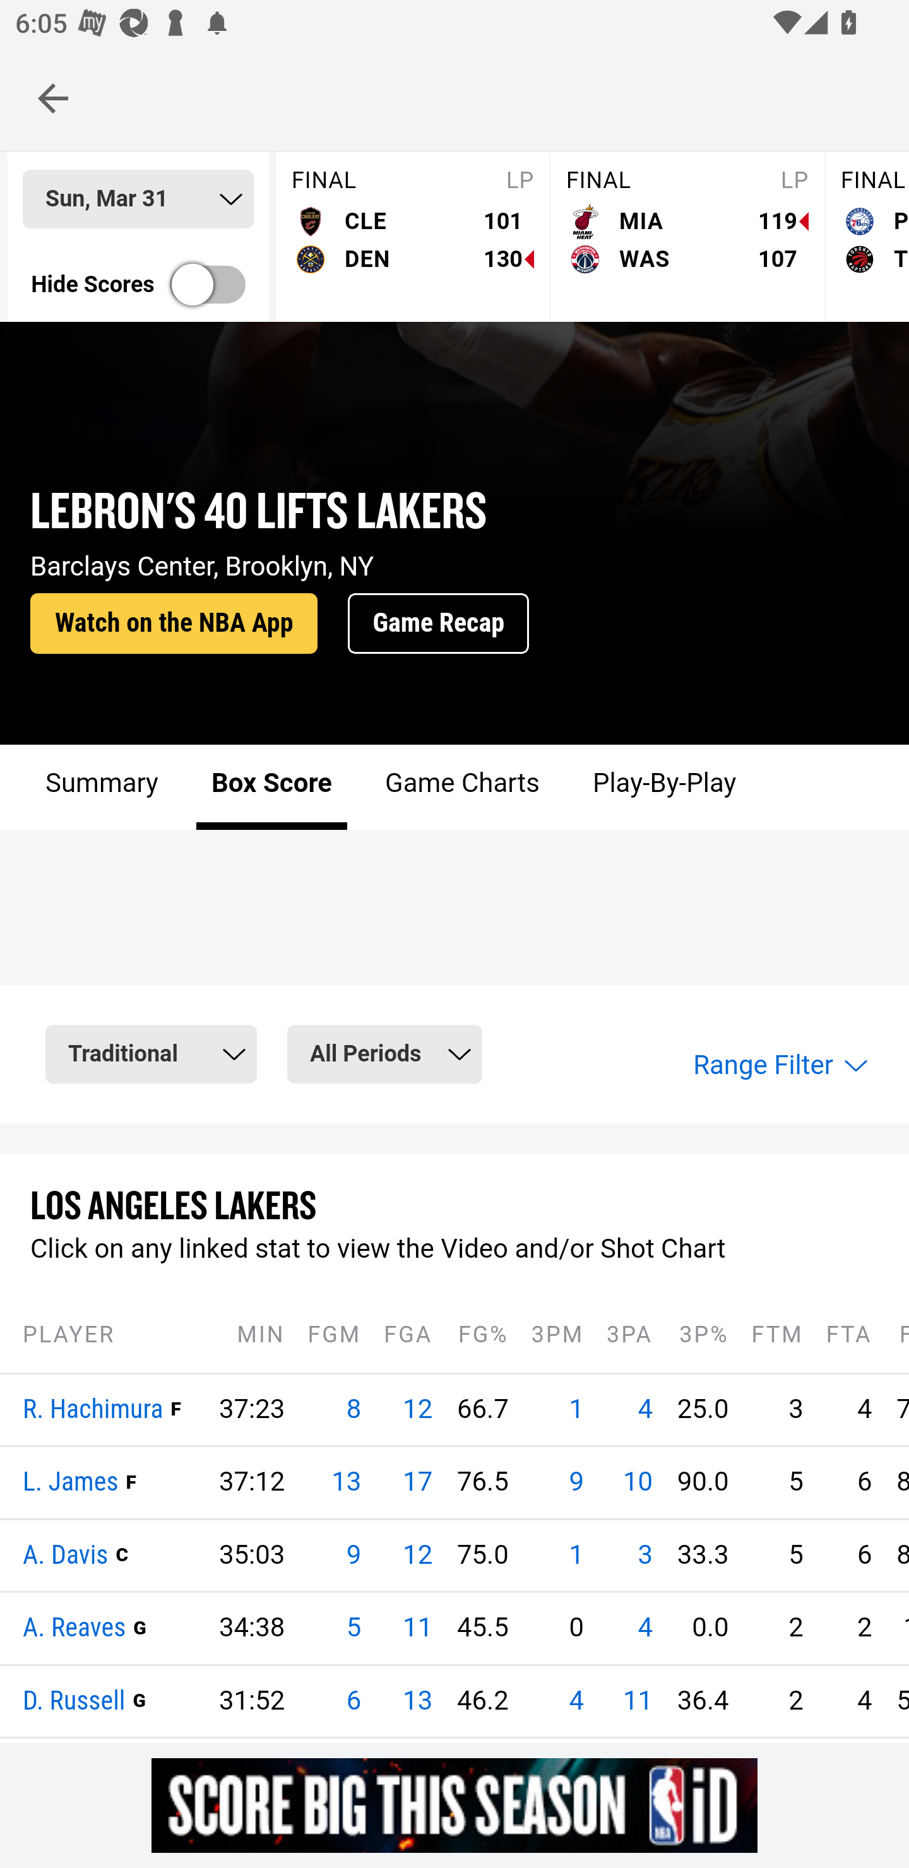 This screenshot has height=1868, width=909. I want to click on Watch on the NBA App, so click(174, 625).